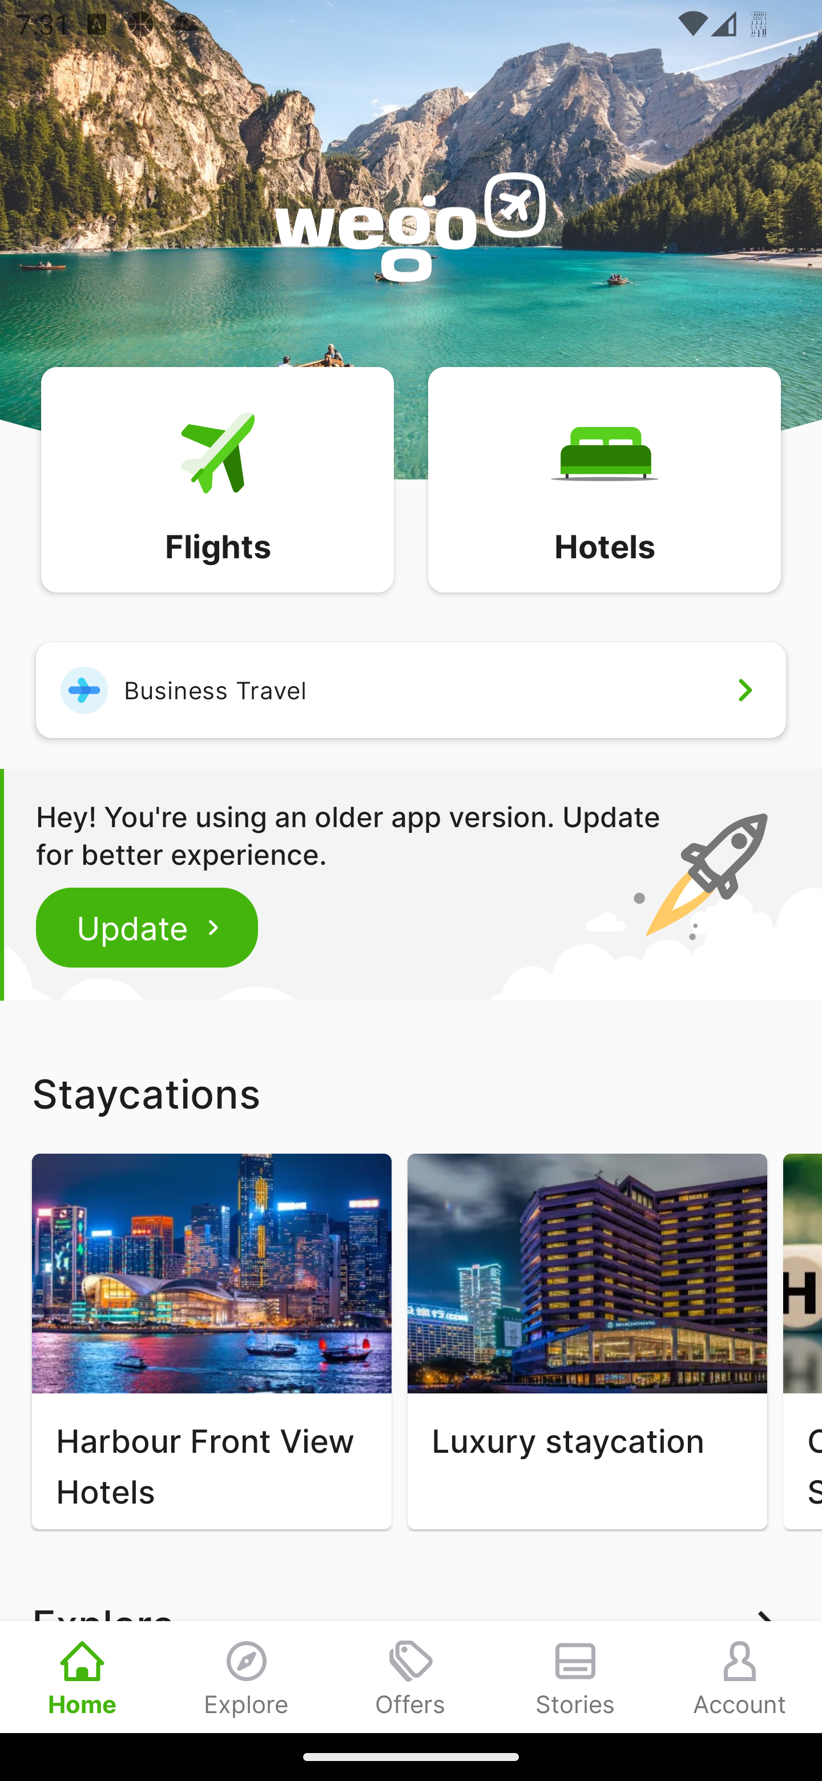 The height and width of the screenshot is (1781, 822). Describe the element at coordinates (604, 478) in the screenshot. I see `Hotels` at that location.